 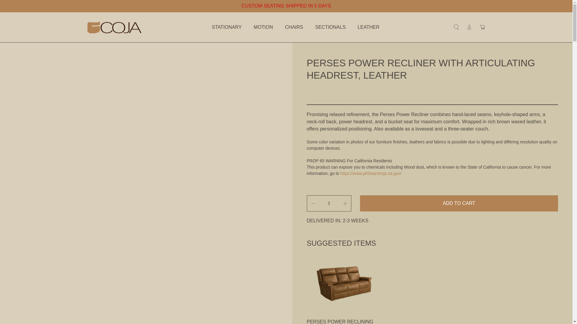 I want to click on STATIONARY, so click(x=227, y=27).